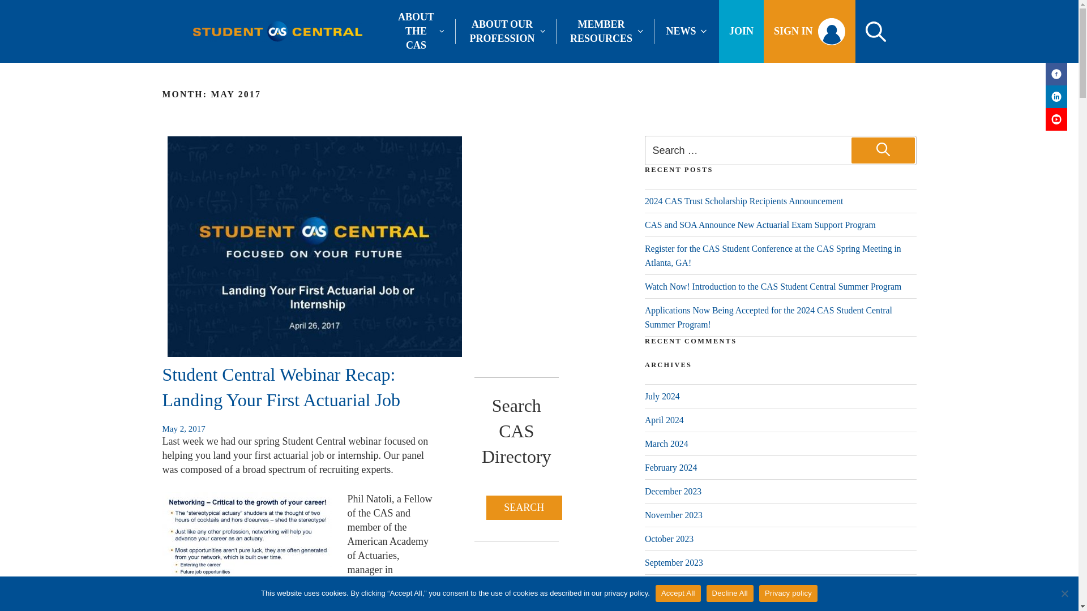  What do you see at coordinates (1064, 593) in the screenshot?
I see `Decline All` at bounding box center [1064, 593].